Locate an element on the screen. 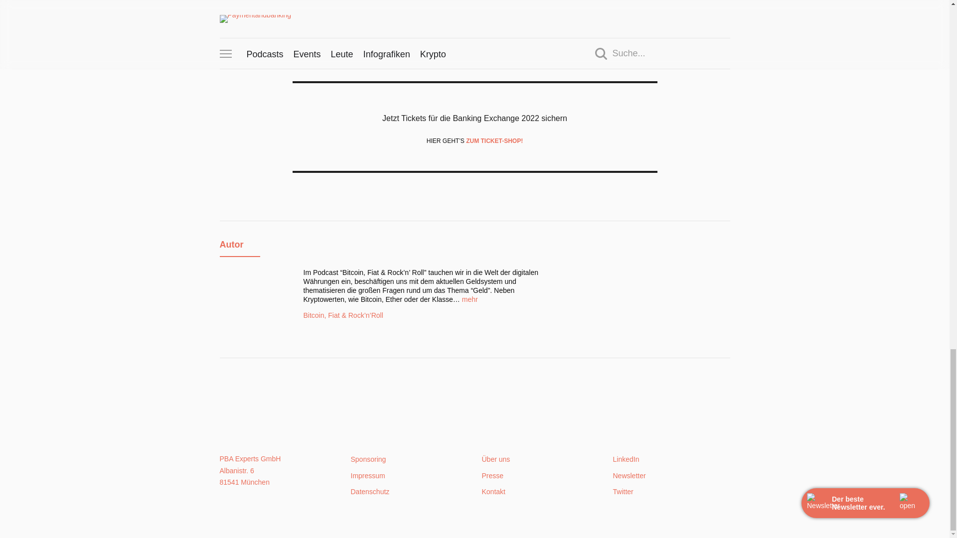 Image resolution: width=957 pixels, height=538 pixels. Sponsoring is located at coordinates (369, 459).